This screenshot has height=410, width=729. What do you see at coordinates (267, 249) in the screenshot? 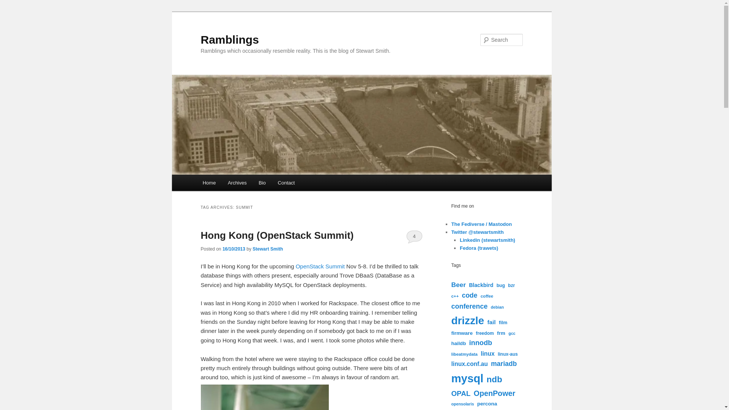
I see `View all posts by Stewart Smith` at bounding box center [267, 249].